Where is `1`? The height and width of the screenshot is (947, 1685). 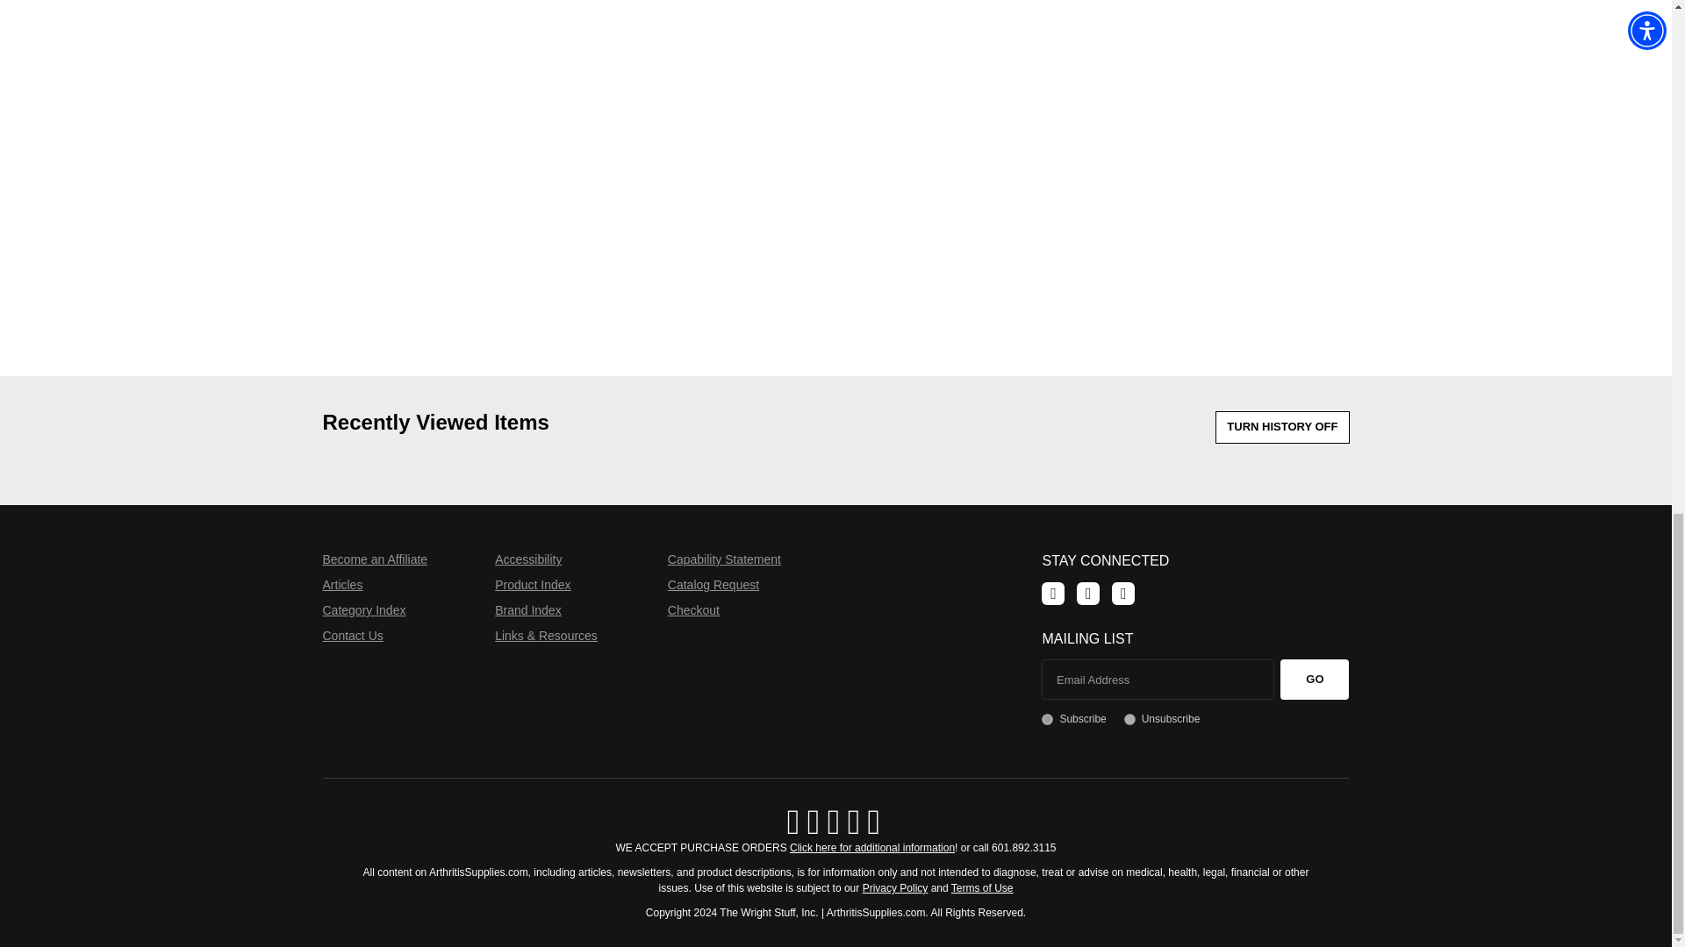
1 is located at coordinates (1047, 719).